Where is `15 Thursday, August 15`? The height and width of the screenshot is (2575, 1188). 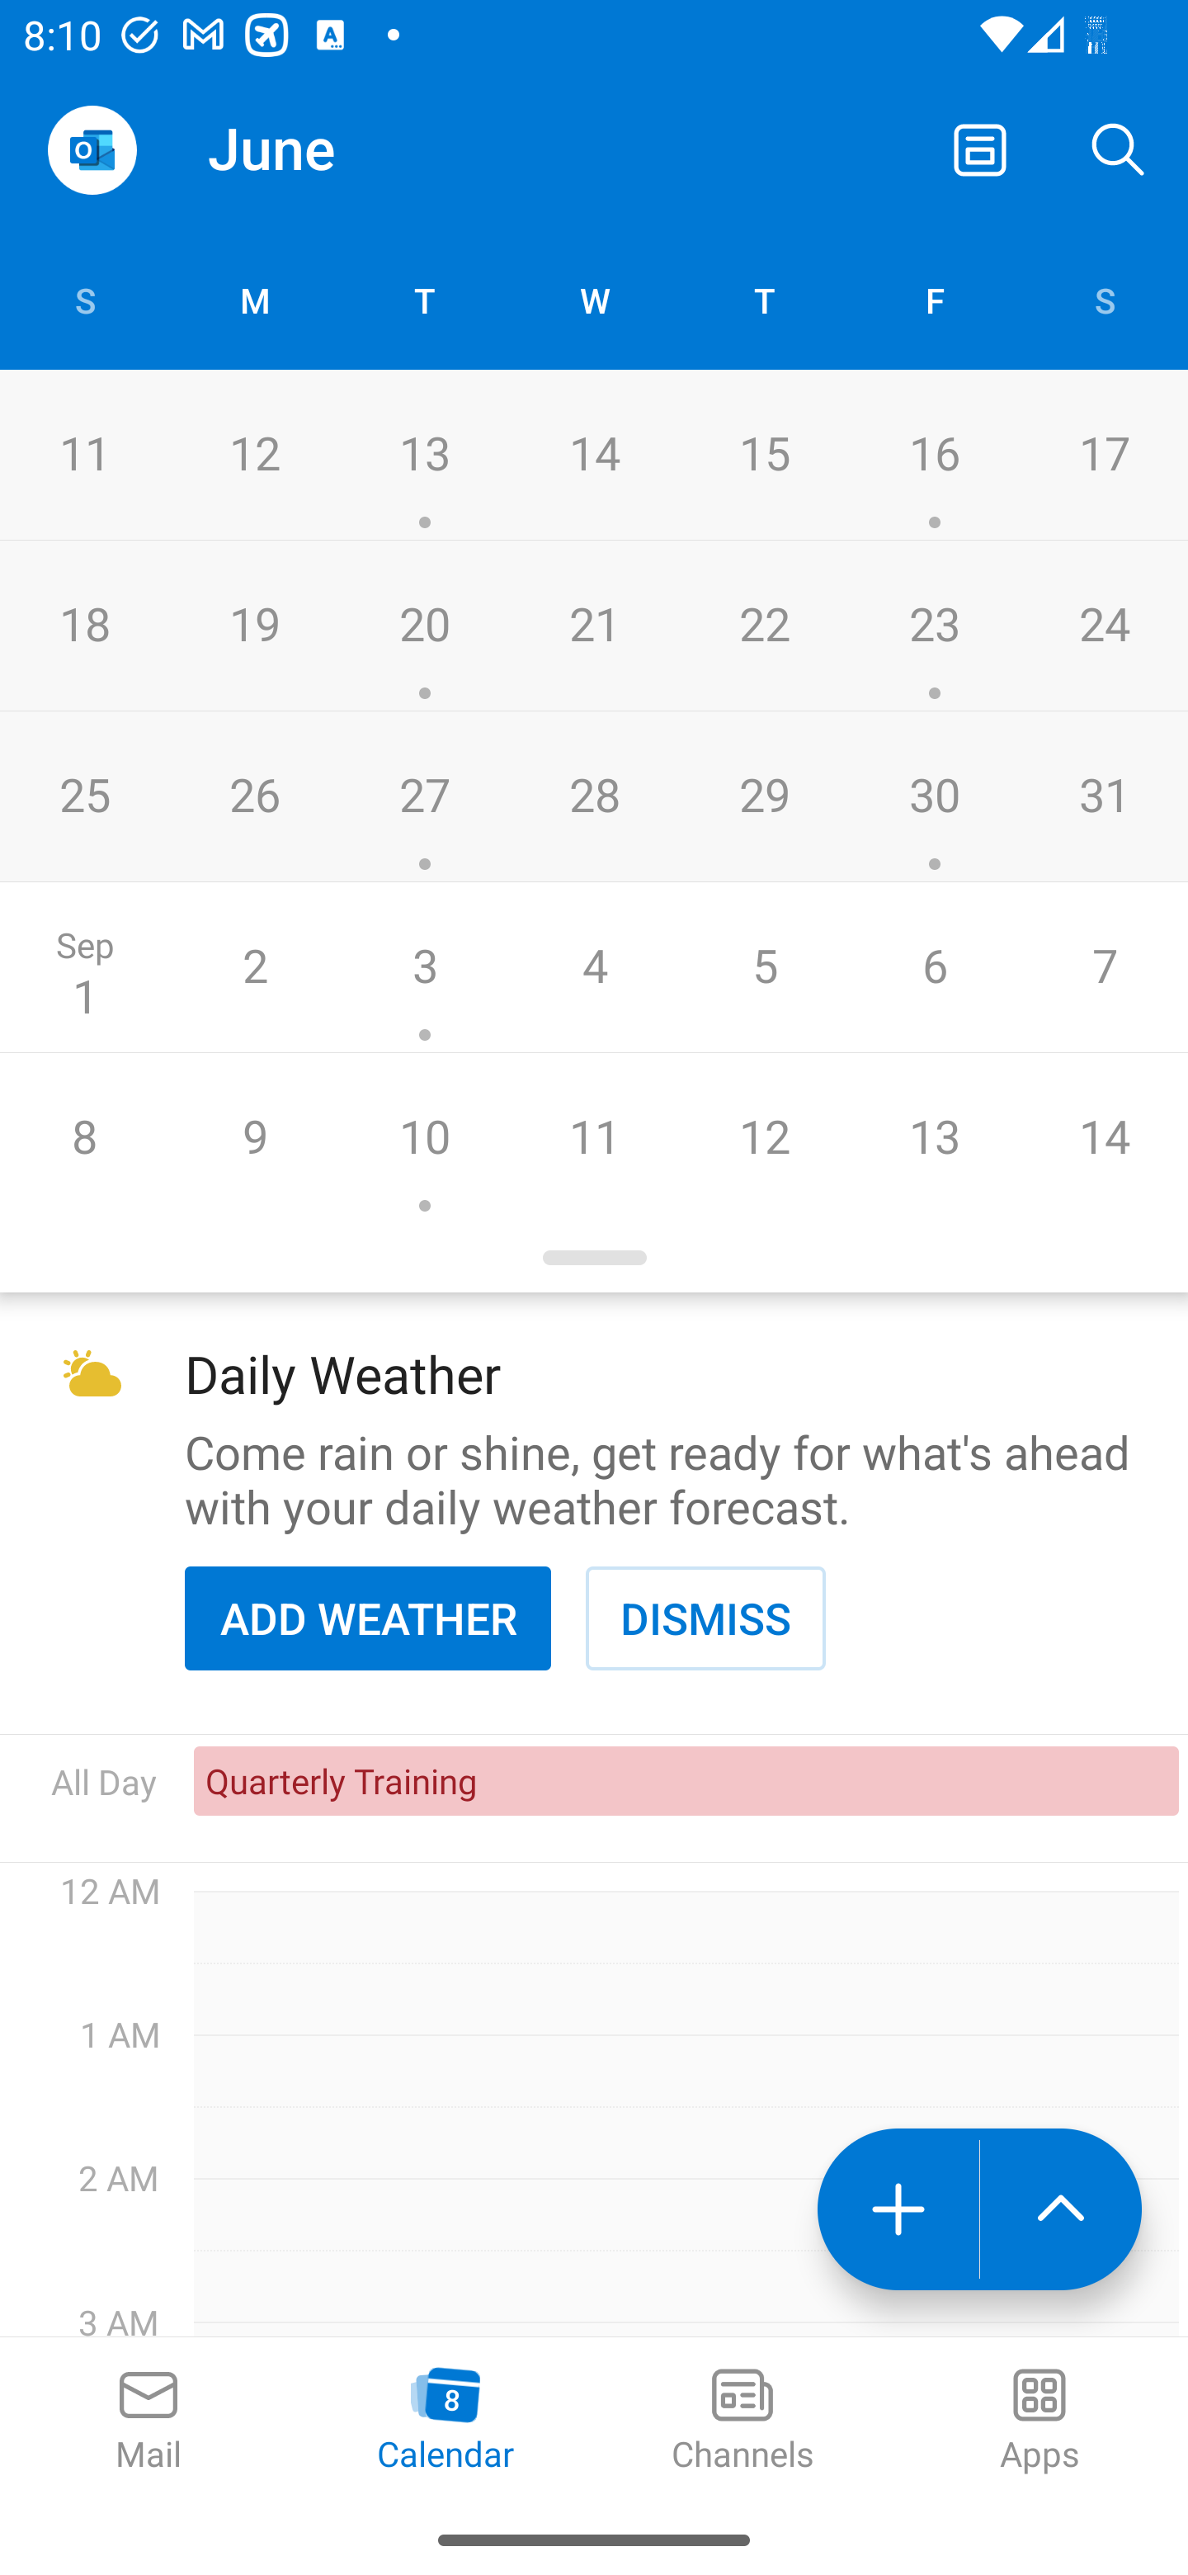
15 Thursday, August 15 is located at coordinates (764, 456).